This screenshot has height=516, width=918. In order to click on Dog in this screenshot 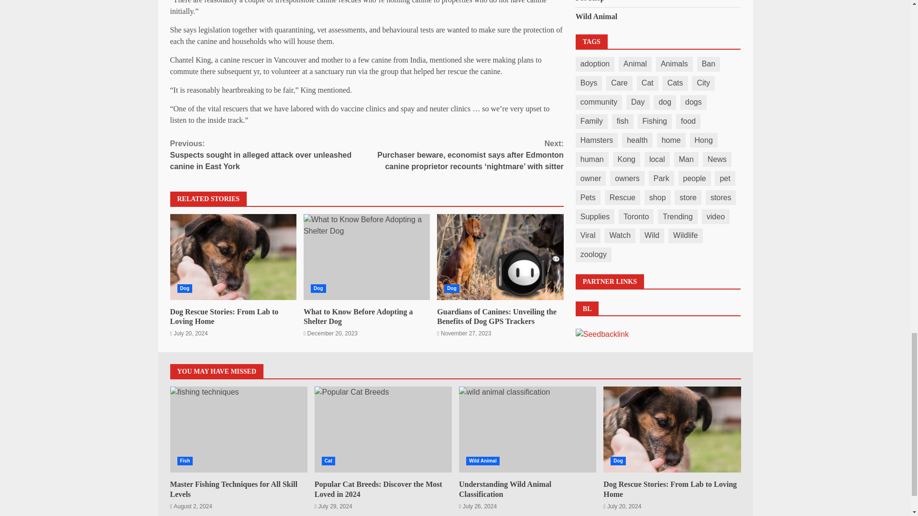, I will do `click(452, 289)`.